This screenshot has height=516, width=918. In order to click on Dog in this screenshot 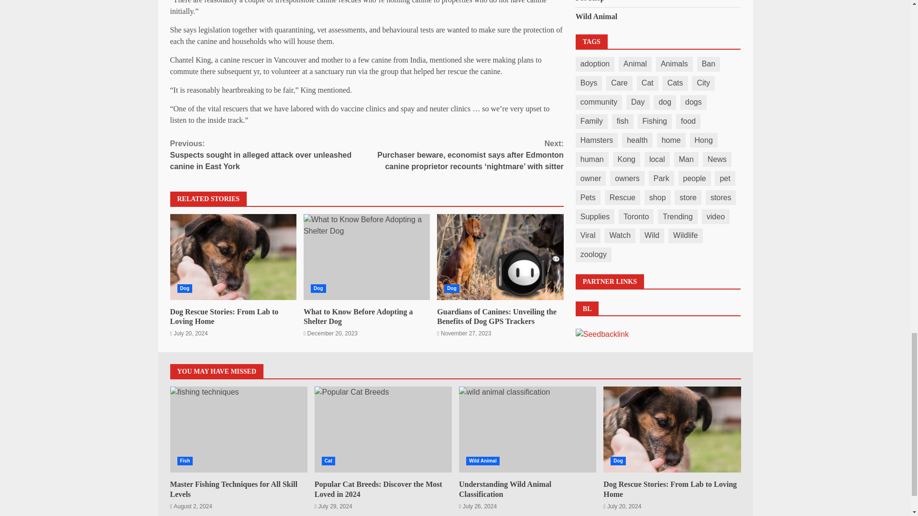, I will do `click(452, 289)`.